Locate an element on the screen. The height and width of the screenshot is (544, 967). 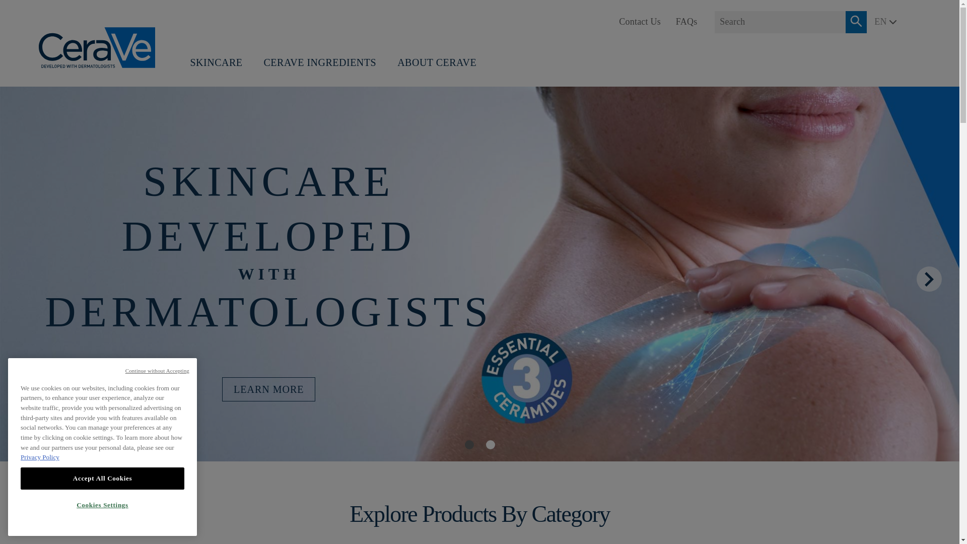
Contact Us is located at coordinates (640, 21).